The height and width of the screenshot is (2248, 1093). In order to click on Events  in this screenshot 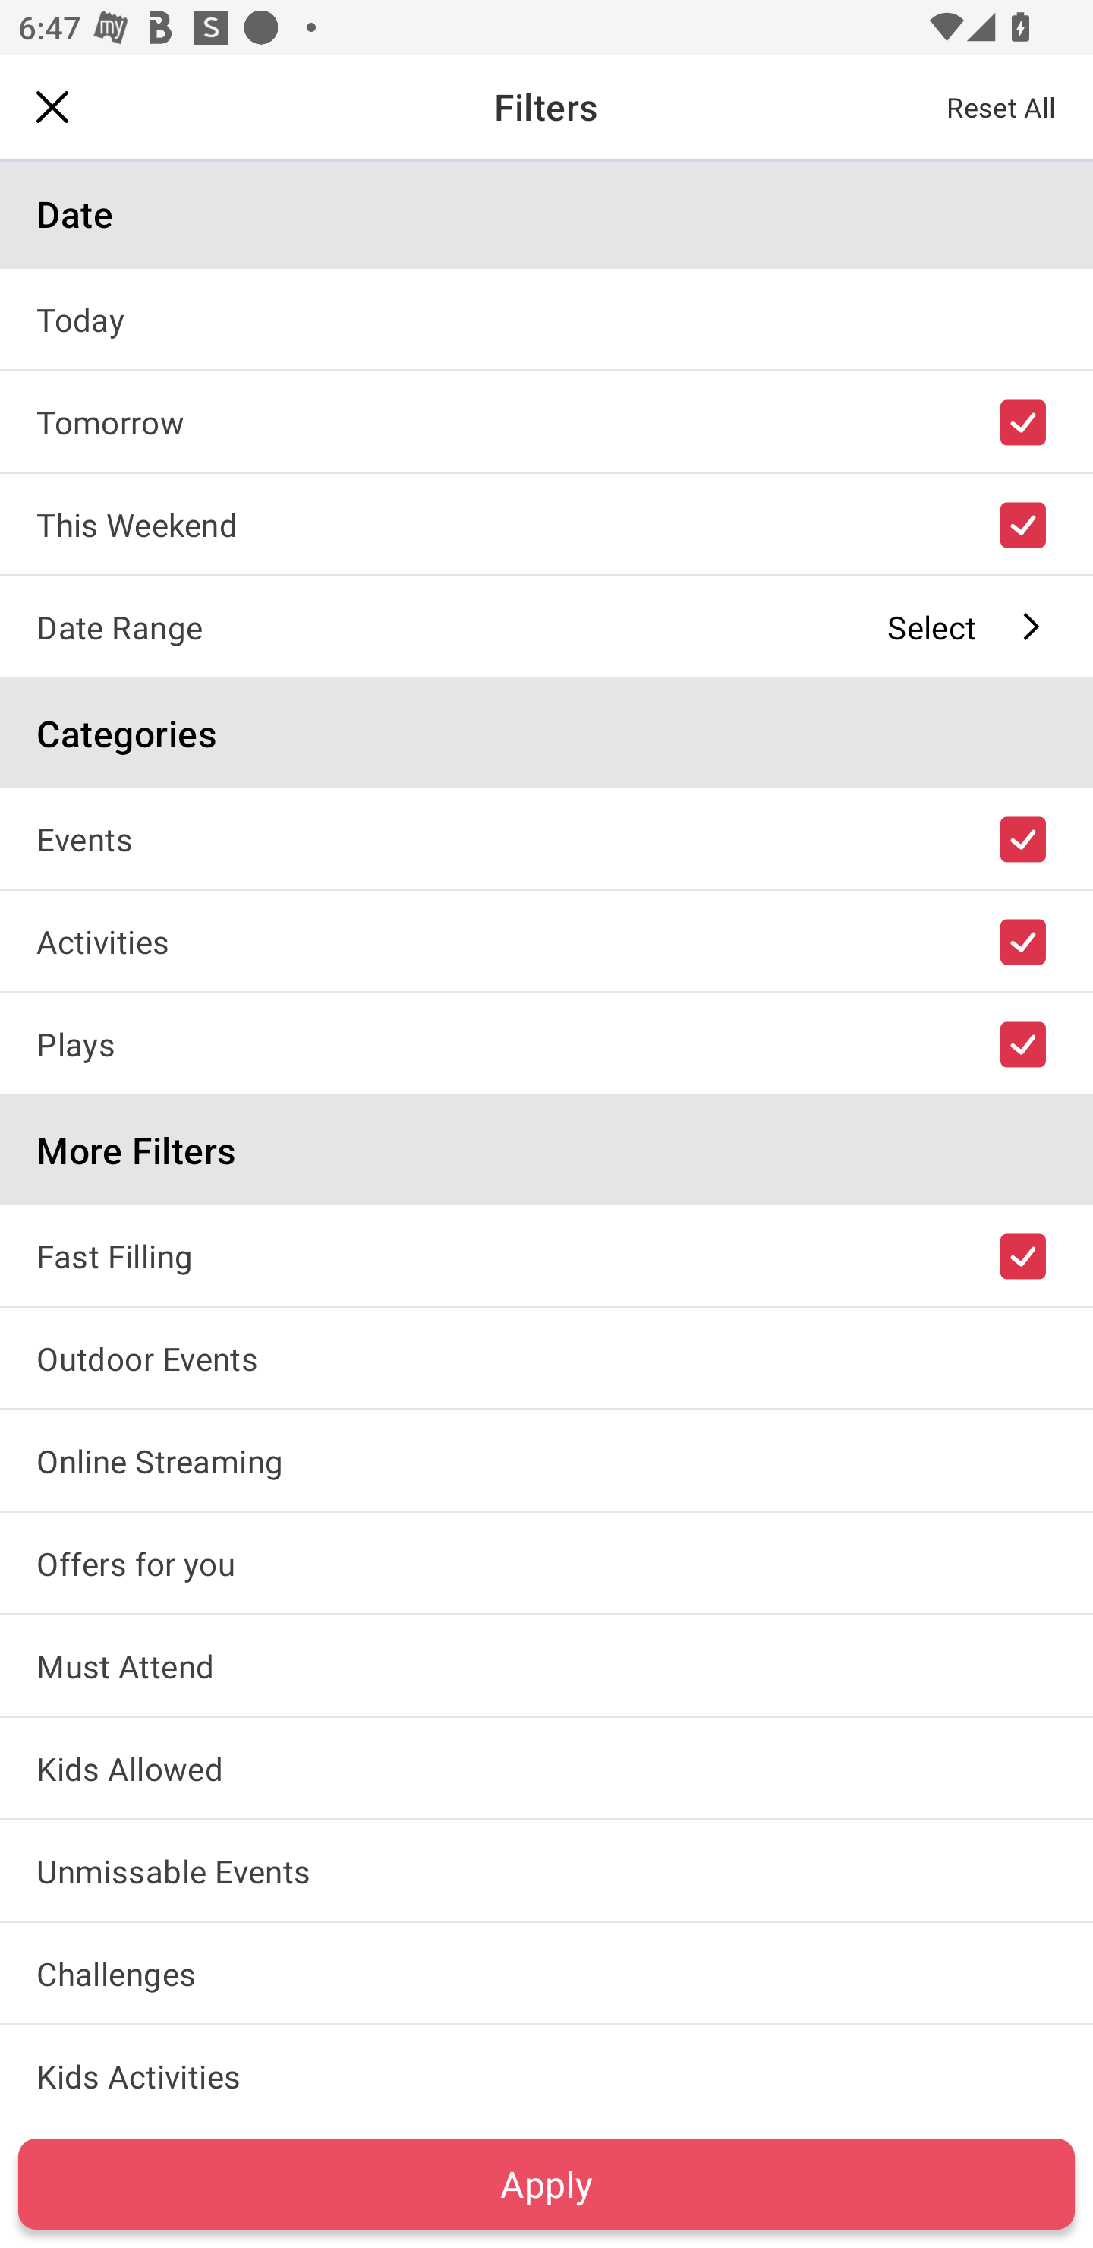, I will do `click(546, 838)`.